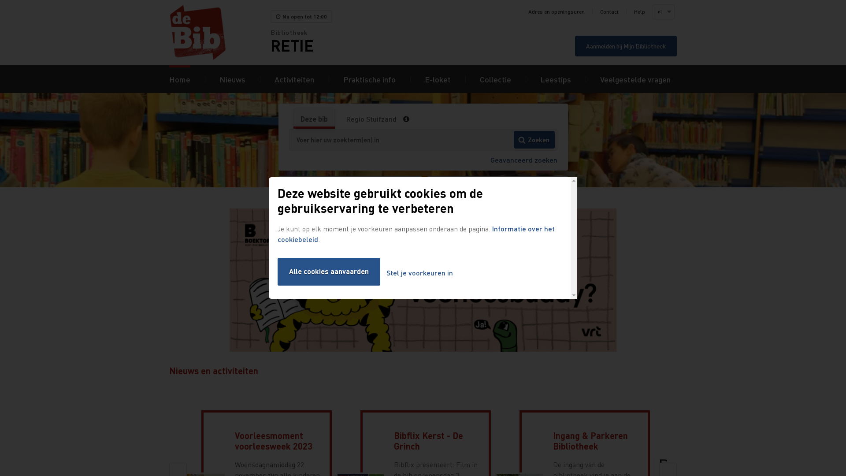  Describe the element at coordinates (416, 234) in the screenshot. I see `Informatie over het cookiebeleid` at that location.